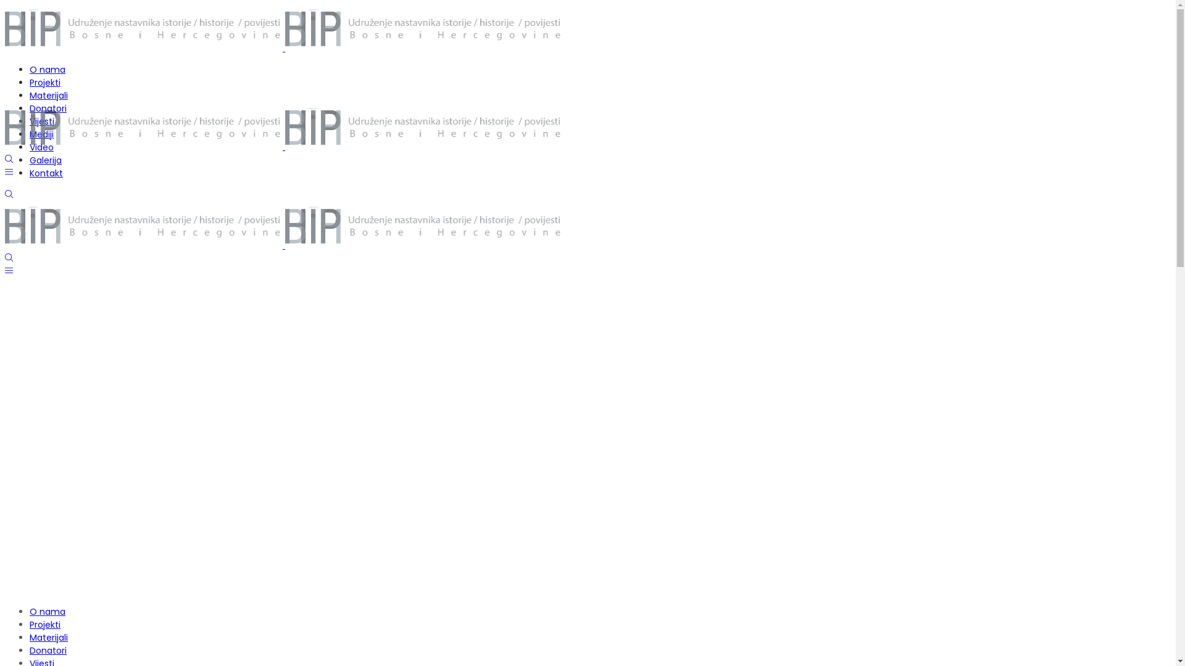 This screenshot has width=1185, height=666. Describe the element at coordinates (48, 70) in the screenshot. I see `O nama` at that location.